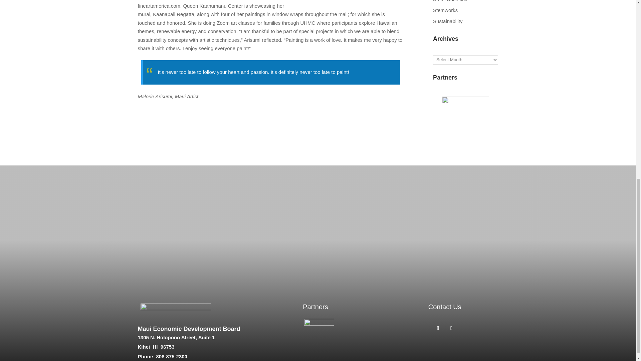 The height and width of the screenshot is (361, 641). What do you see at coordinates (438, 328) in the screenshot?
I see `Follow on Facebook` at bounding box center [438, 328].